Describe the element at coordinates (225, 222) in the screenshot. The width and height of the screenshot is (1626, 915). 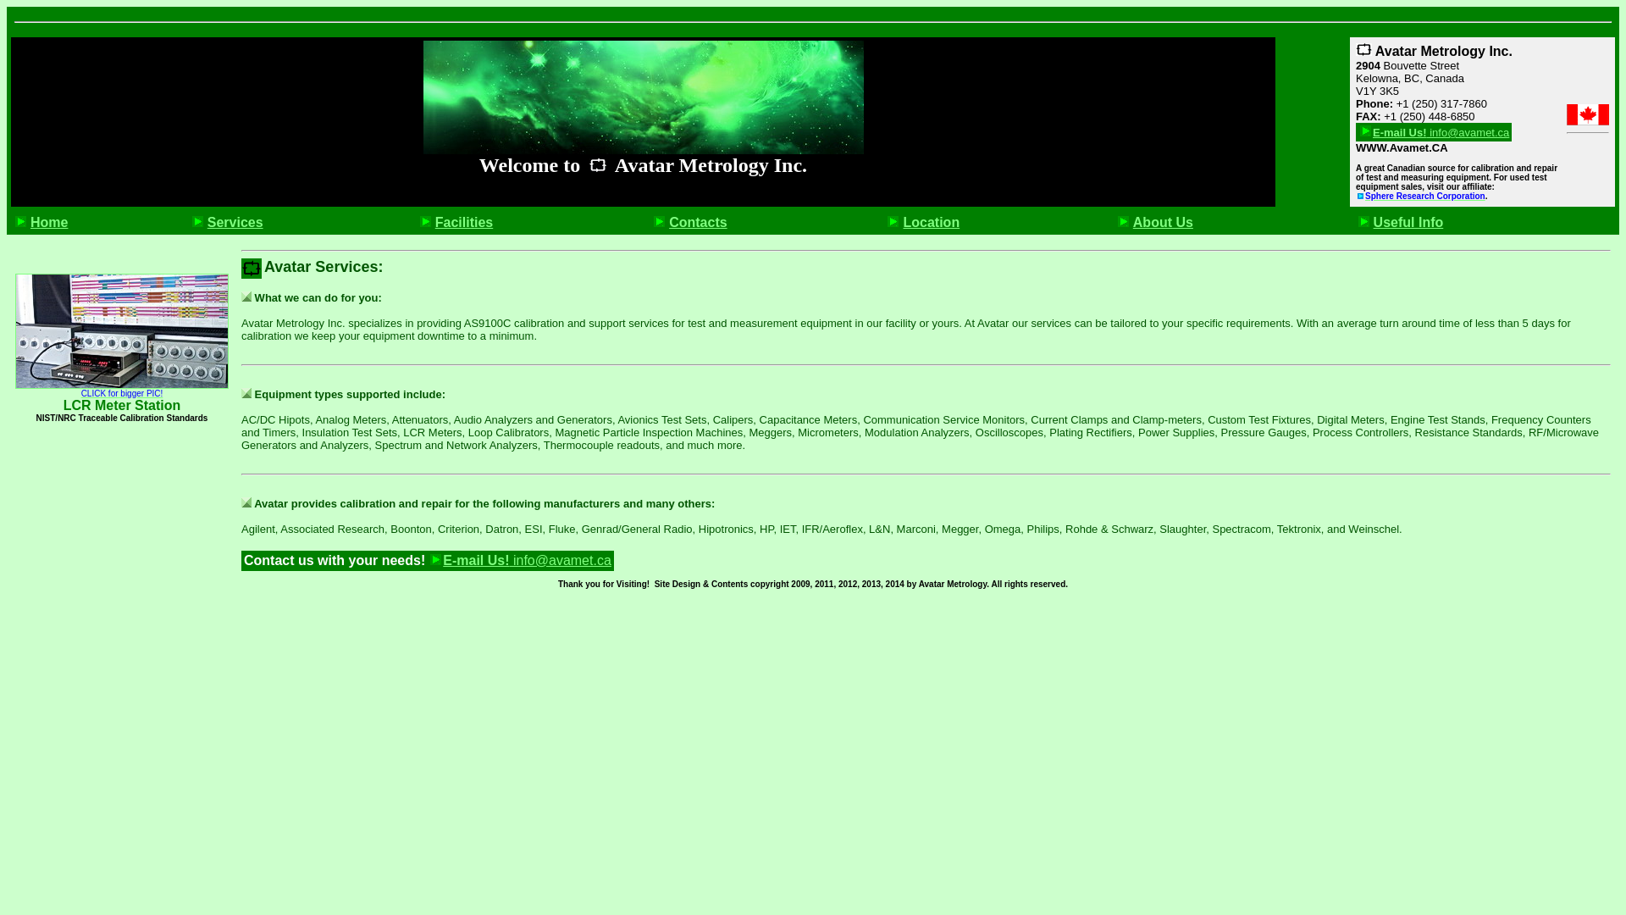
I see `Services` at that location.